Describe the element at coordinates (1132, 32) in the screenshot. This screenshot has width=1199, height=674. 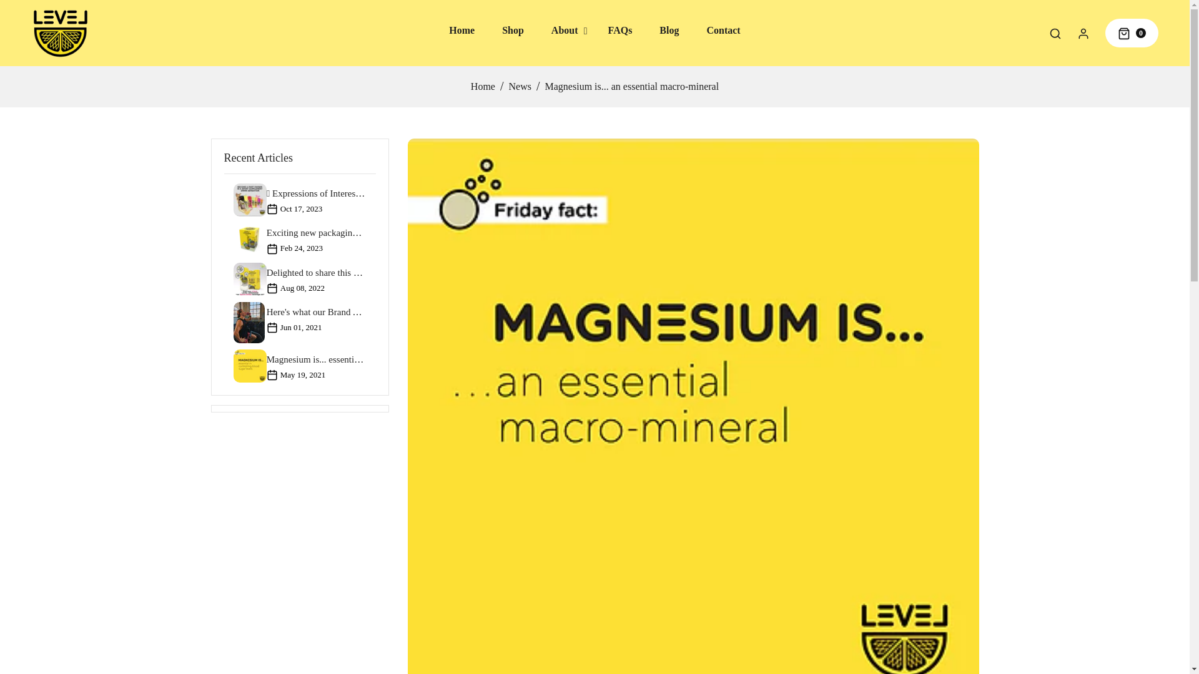
I see `Cart` at that location.